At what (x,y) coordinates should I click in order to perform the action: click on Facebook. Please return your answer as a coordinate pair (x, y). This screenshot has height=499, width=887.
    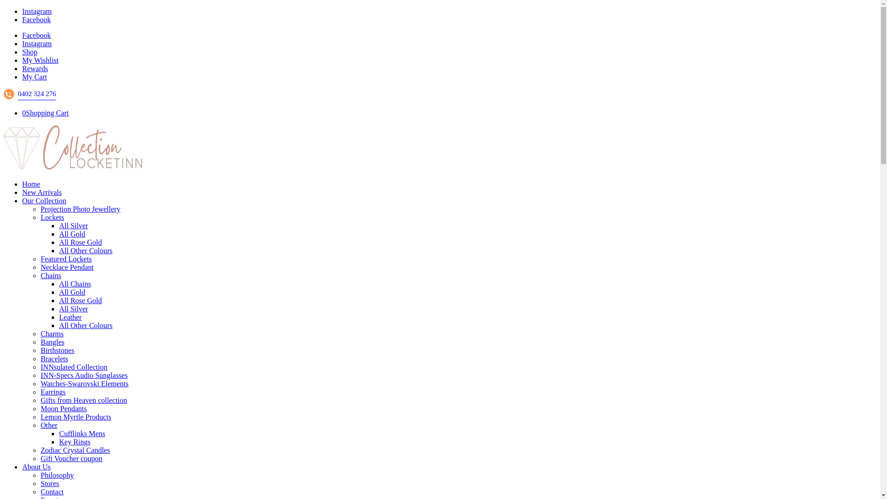
    Looking at the image, I should click on (36, 35).